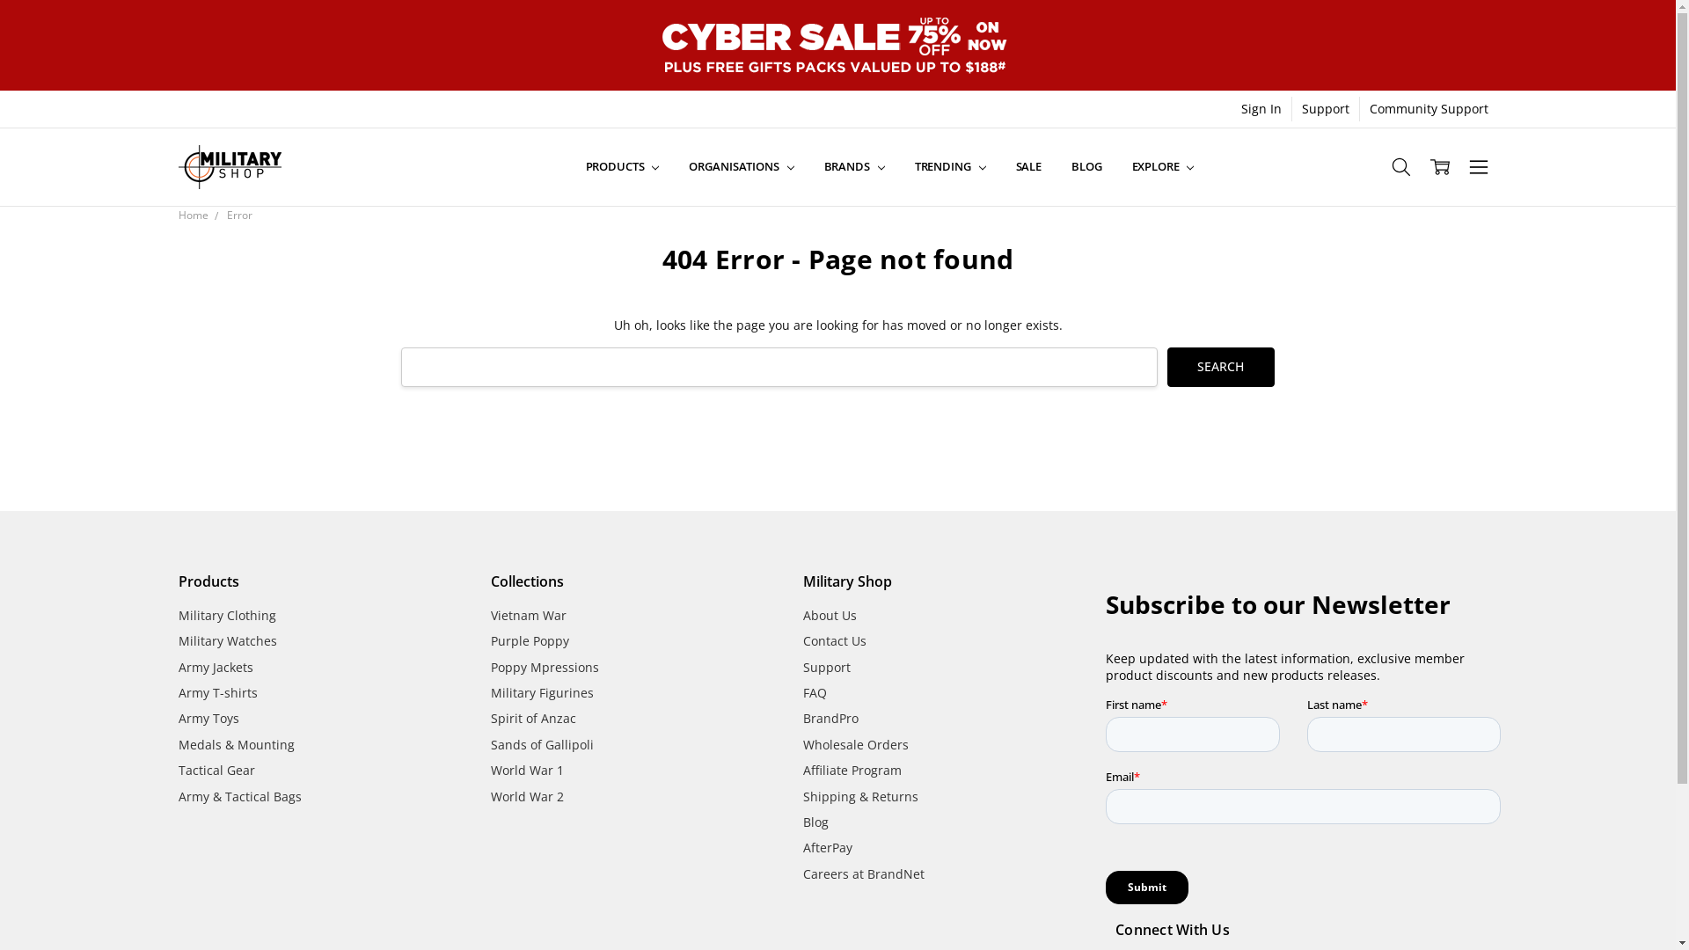  What do you see at coordinates (208, 718) in the screenshot?
I see `Army Toys` at bounding box center [208, 718].